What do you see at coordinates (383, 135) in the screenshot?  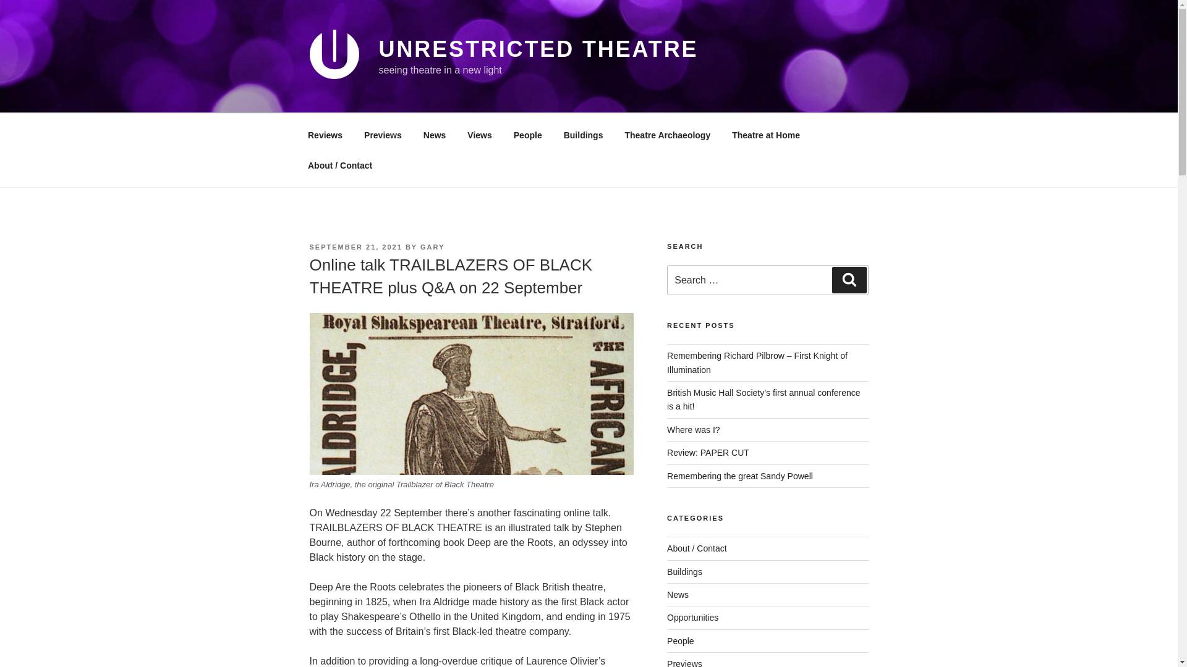 I see `Previews` at bounding box center [383, 135].